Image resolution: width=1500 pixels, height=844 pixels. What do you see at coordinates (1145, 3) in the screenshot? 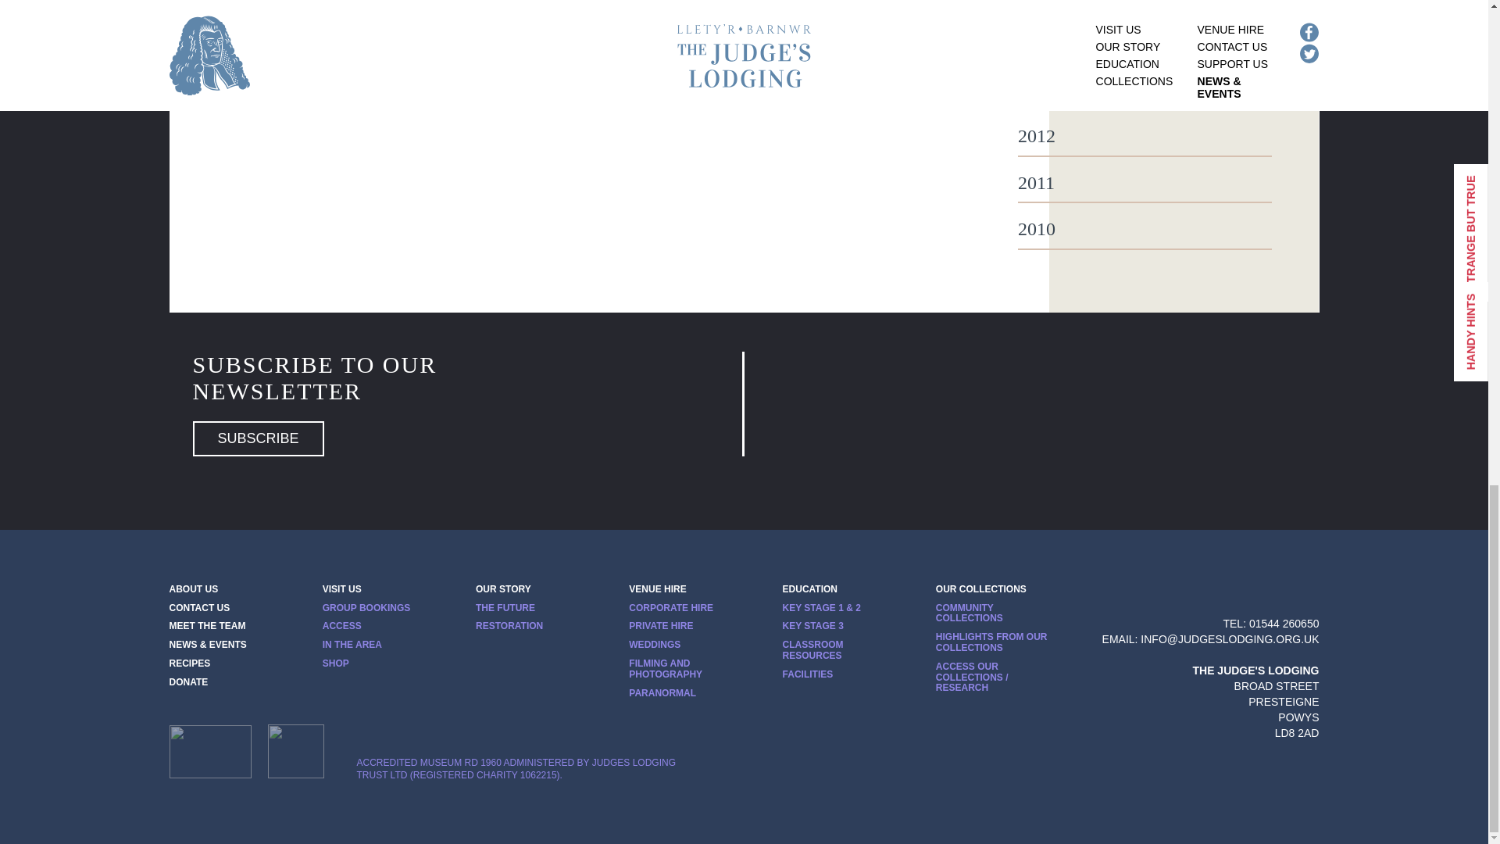
I see `2015` at bounding box center [1145, 3].